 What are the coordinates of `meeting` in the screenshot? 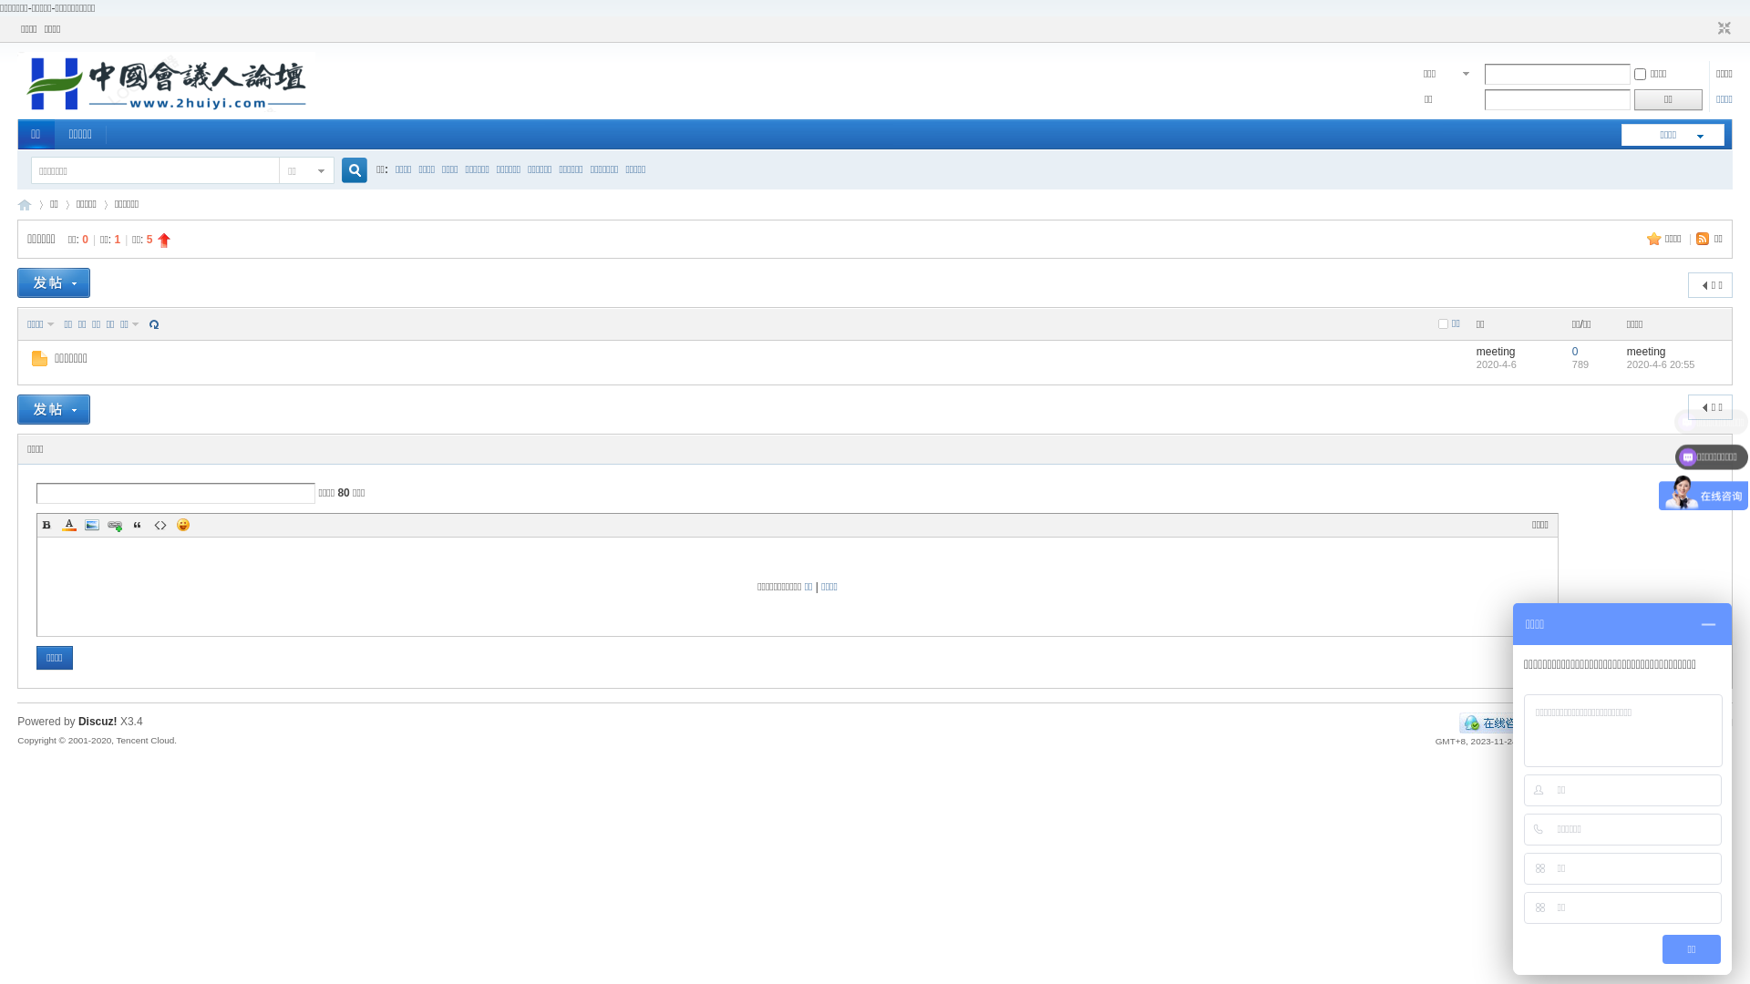 It's located at (1497, 352).